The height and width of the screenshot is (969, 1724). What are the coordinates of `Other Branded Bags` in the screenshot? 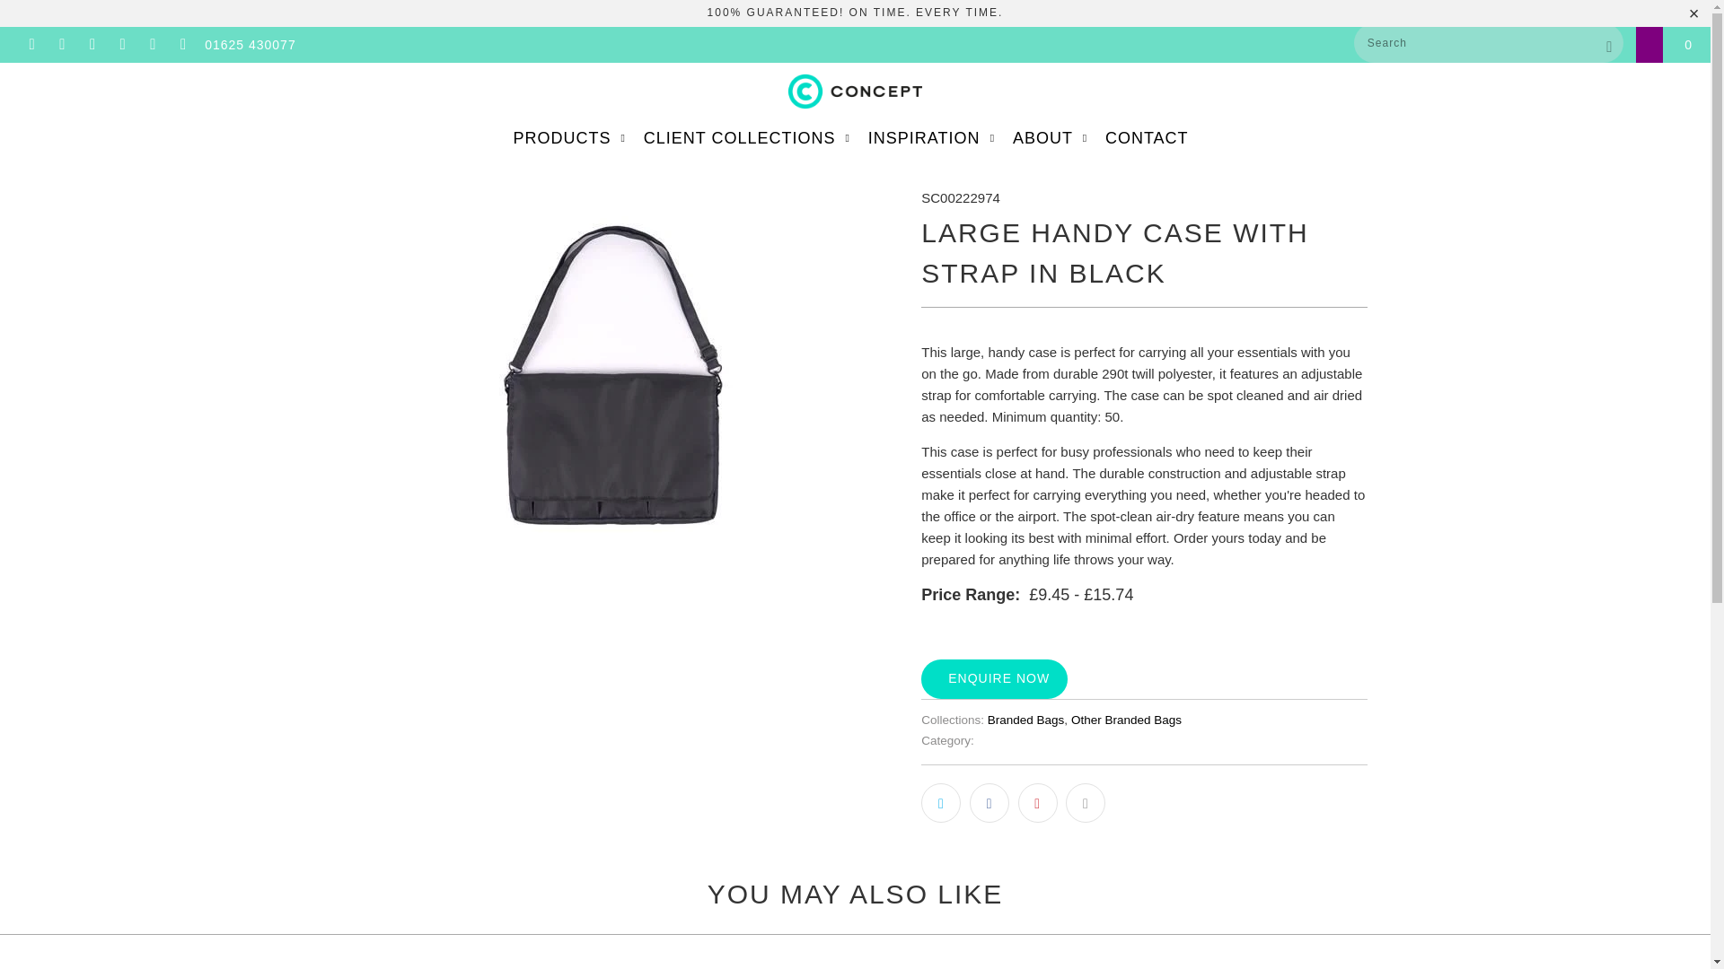 It's located at (1126, 720).